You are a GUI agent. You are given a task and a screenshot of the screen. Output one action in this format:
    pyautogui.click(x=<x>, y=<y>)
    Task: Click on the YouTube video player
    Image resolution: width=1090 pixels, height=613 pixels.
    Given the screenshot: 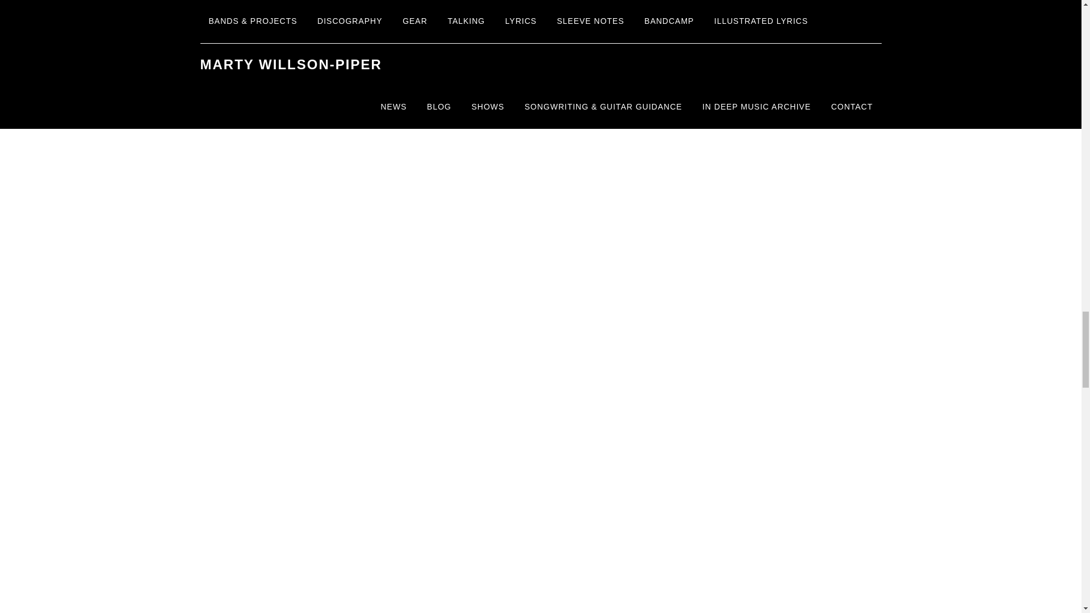 What is the action you would take?
    pyautogui.click(x=399, y=604)
    